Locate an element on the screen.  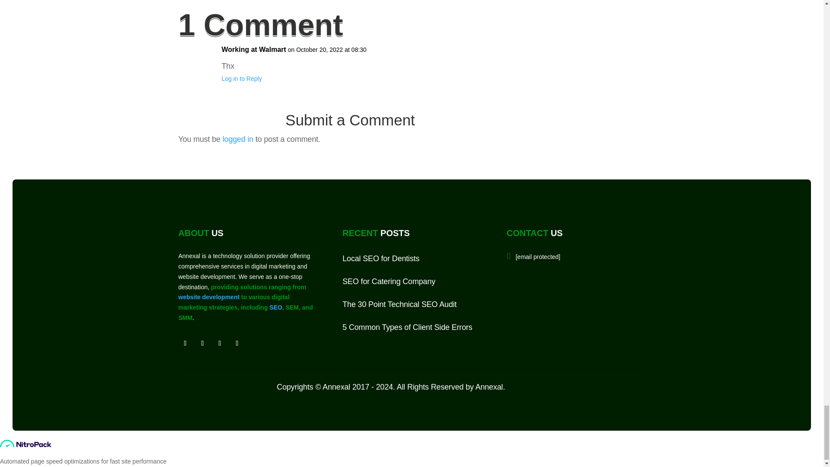
Working at Walmart is located at coordinates (253, 49).